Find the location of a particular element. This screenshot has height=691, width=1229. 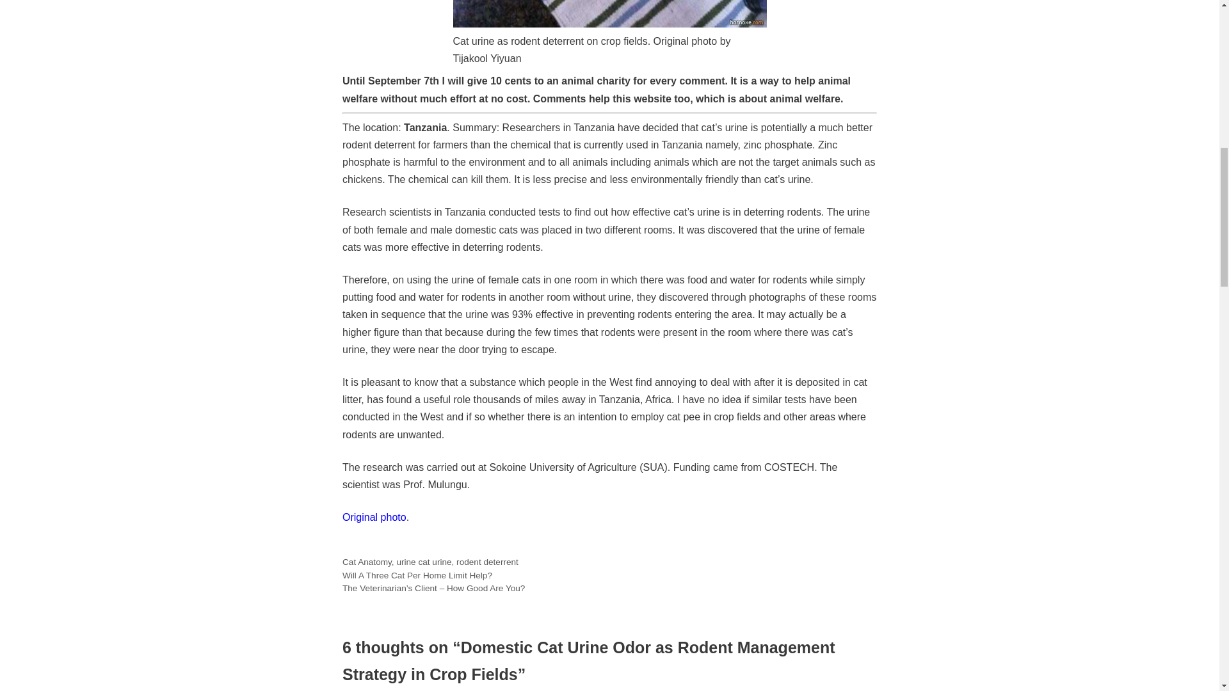

Cat Anatomy is located at coordinates (367, 562).